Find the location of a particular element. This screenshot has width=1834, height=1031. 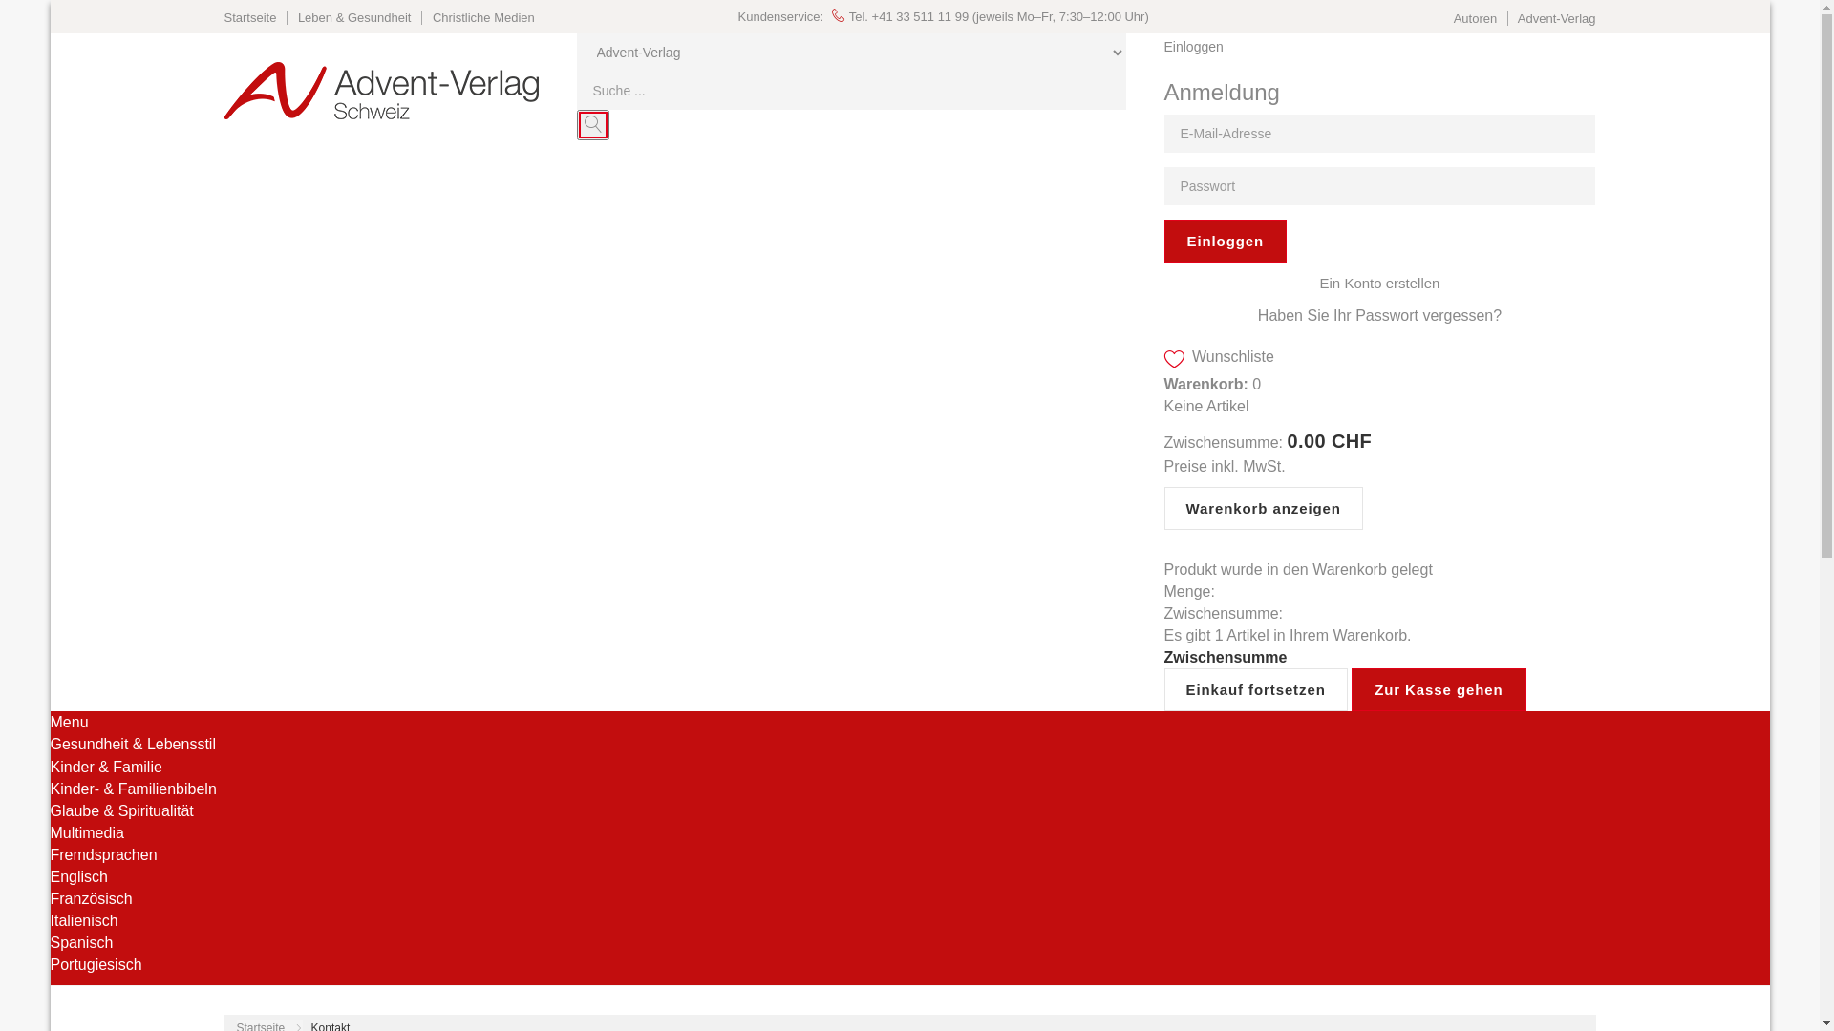

Einloggen is located at coordinates (1379, 48).